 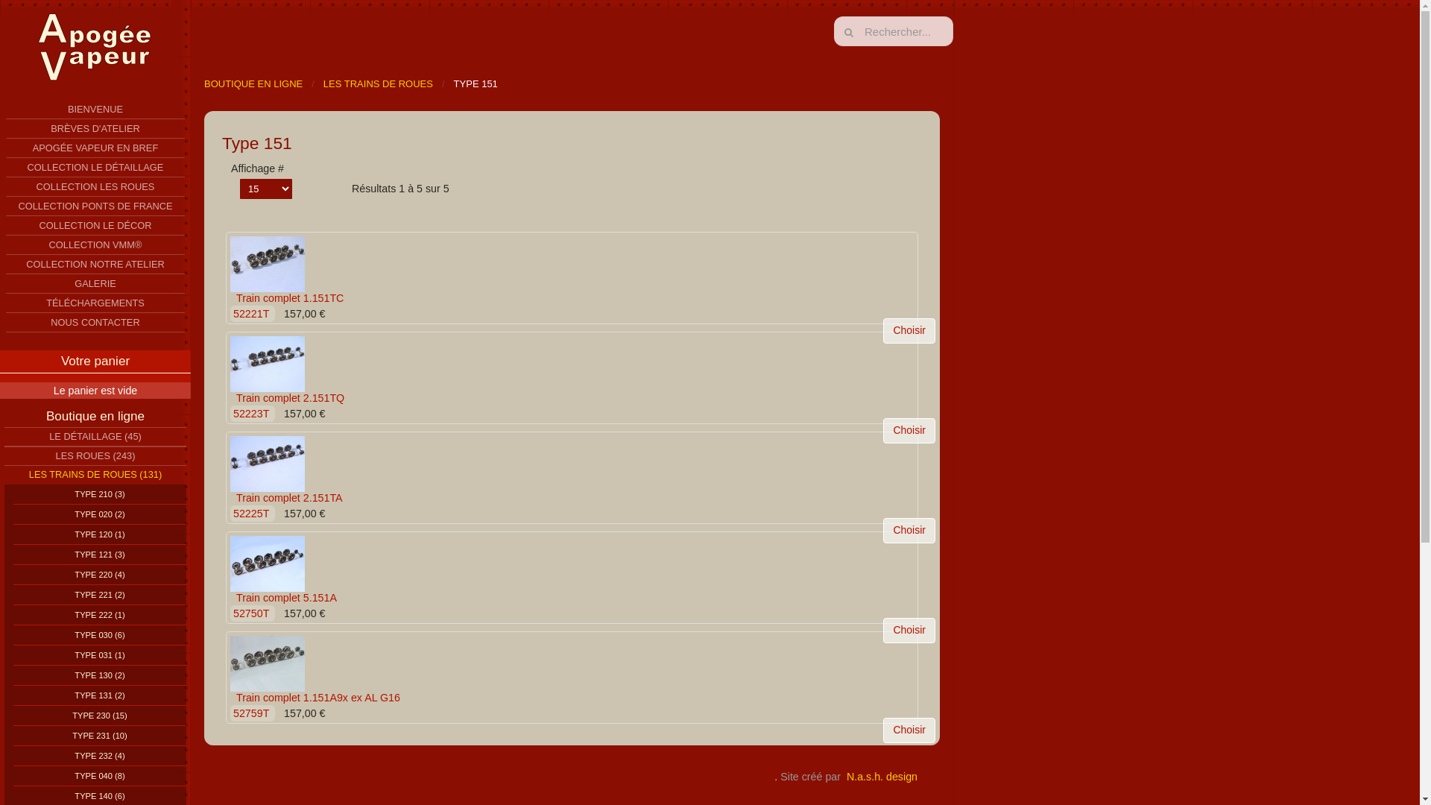 I want to click on Train complet 2.151TQ, so click(x=268, y=363).